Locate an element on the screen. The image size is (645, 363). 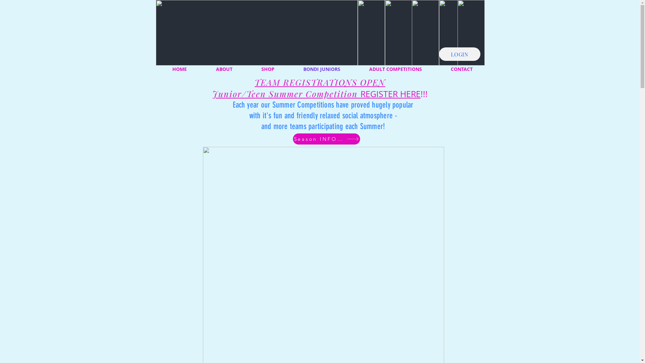
TEAM REGISTRATIONS OPEN
Junior/Teen Summer Competition is located at coordinates (299, 88).